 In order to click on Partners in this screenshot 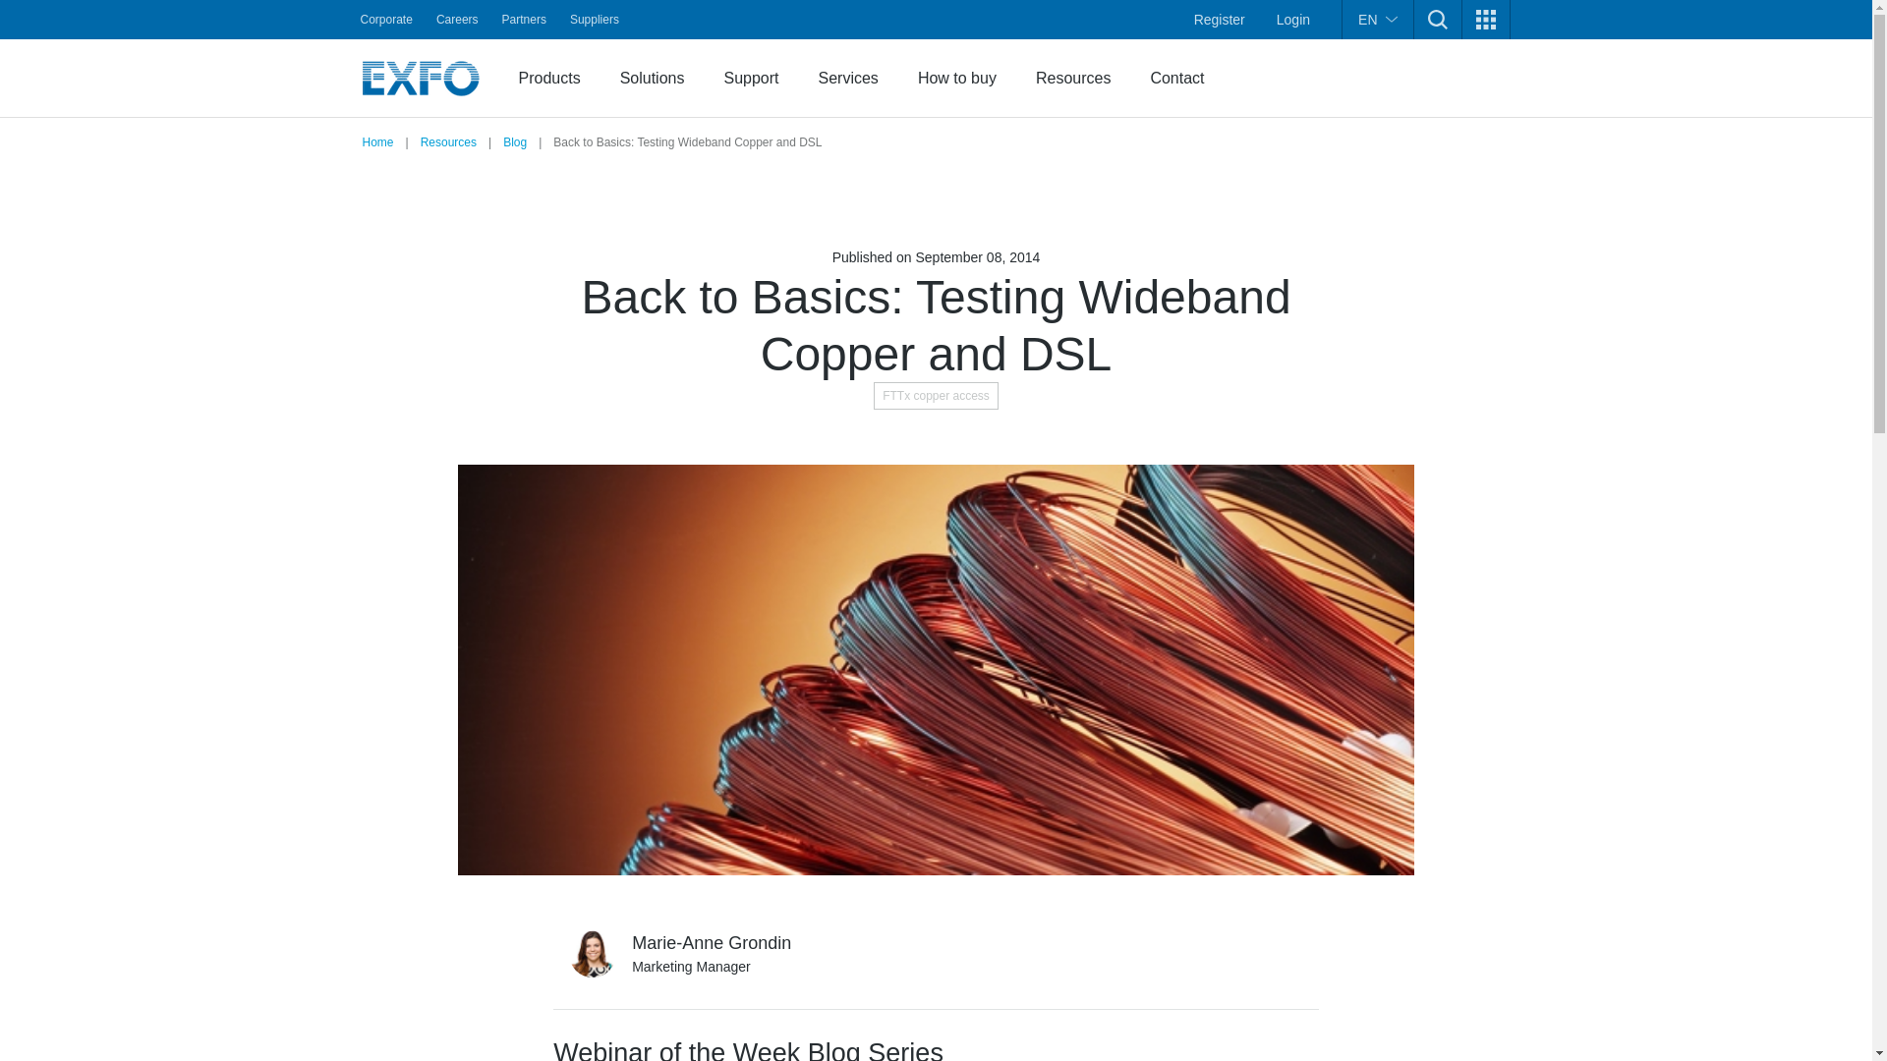, I will do `click(525, 20)`.